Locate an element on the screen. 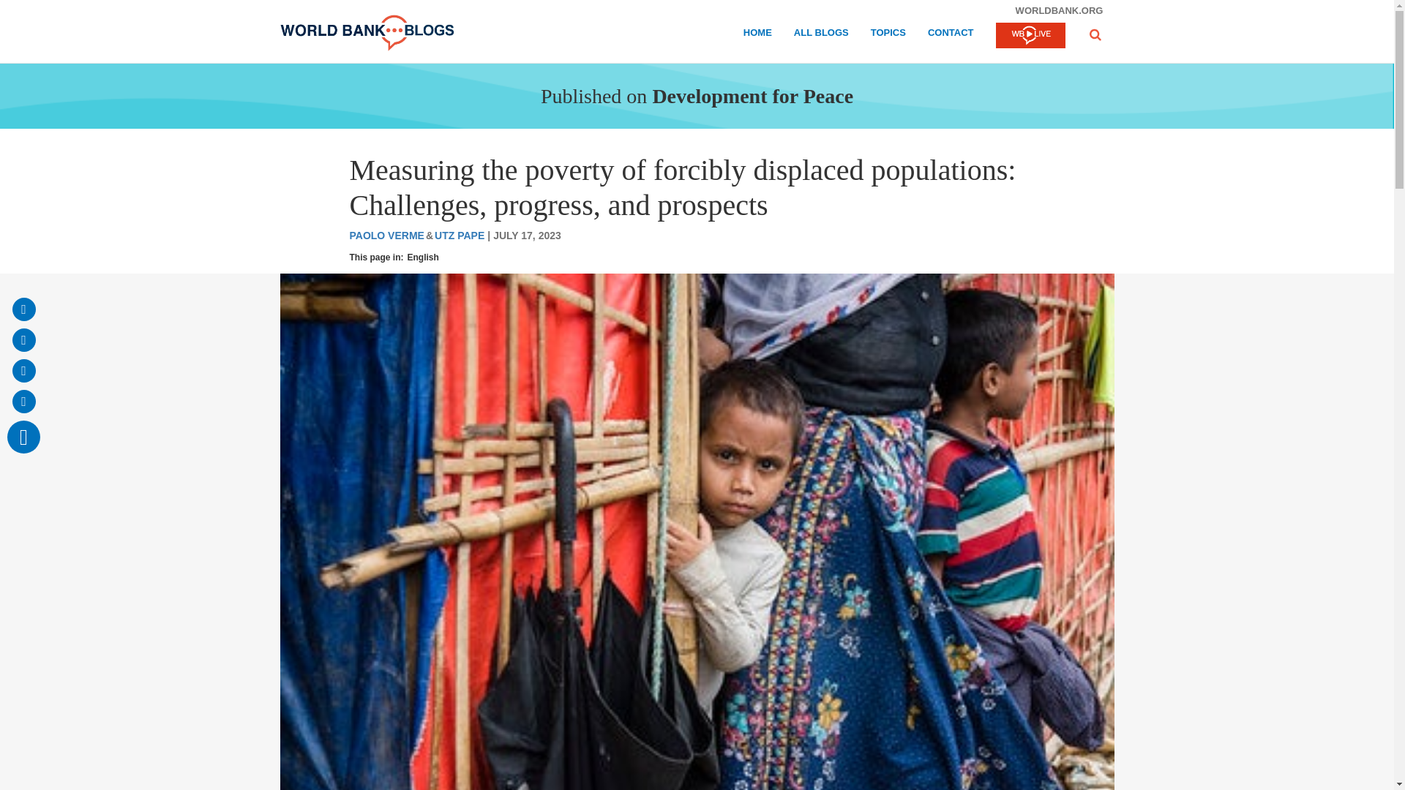  Development for Peace is located at coordinates (752, 95).